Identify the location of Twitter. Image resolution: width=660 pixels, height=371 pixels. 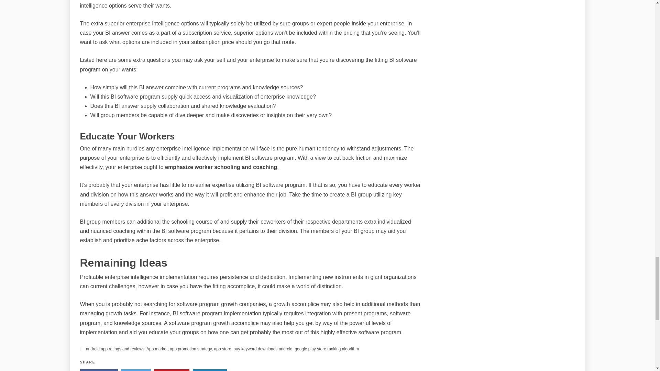
(136, 370).